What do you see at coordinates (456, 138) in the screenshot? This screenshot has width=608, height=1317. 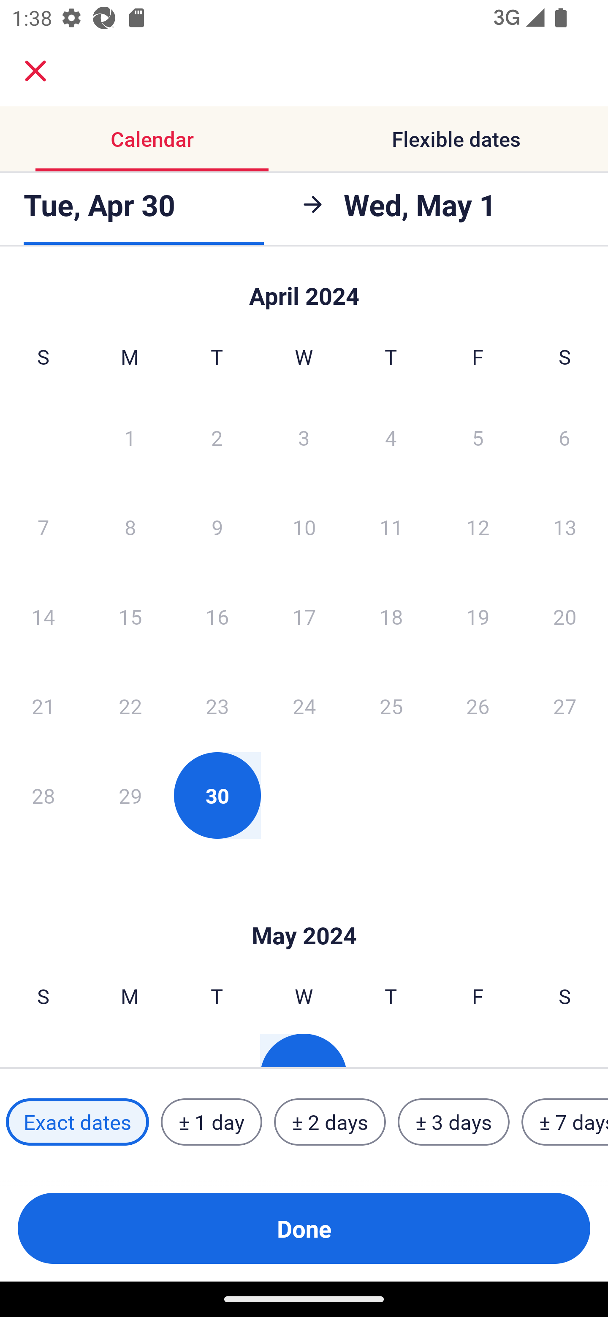 I see `Flexible dates` at bounding box center [456, 138].